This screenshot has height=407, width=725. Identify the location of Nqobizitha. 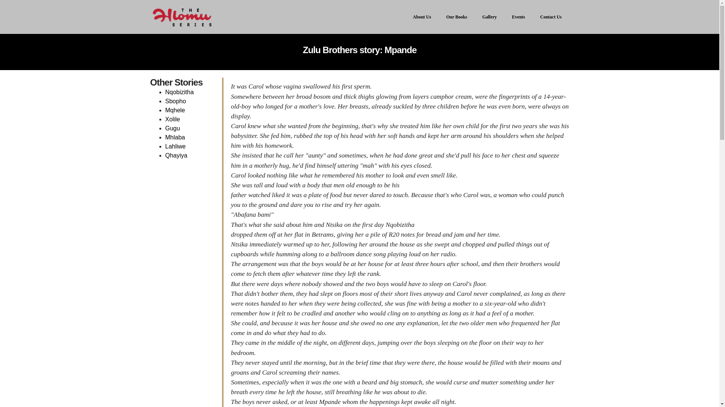
(180, 92).